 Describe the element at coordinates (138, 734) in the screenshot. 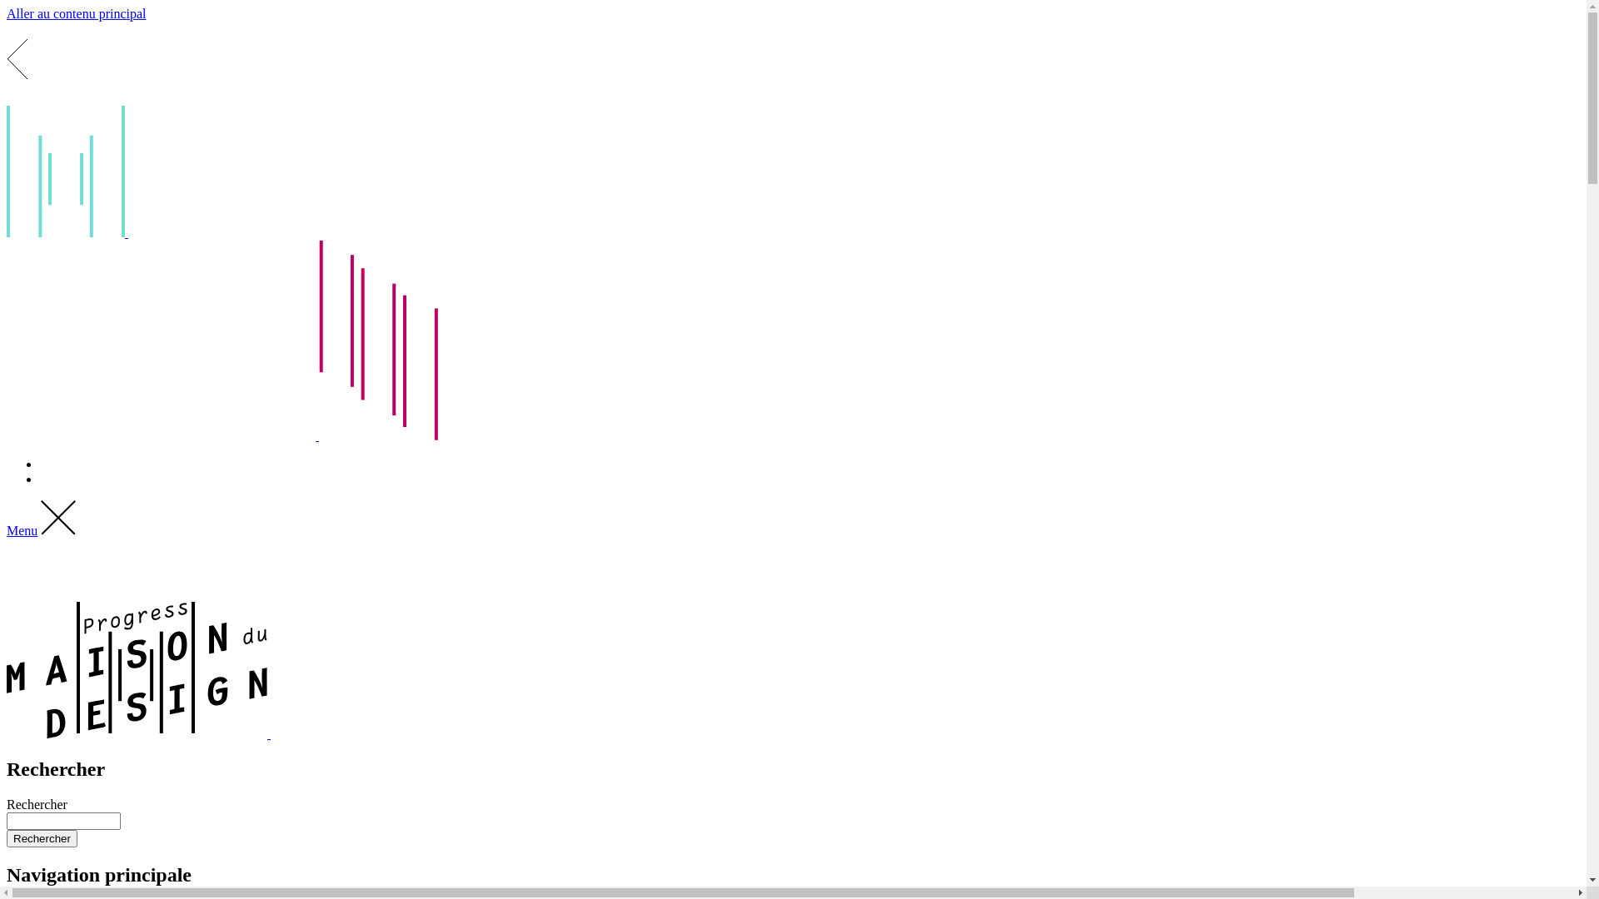

I see `logo_MDD--noir` at that location.